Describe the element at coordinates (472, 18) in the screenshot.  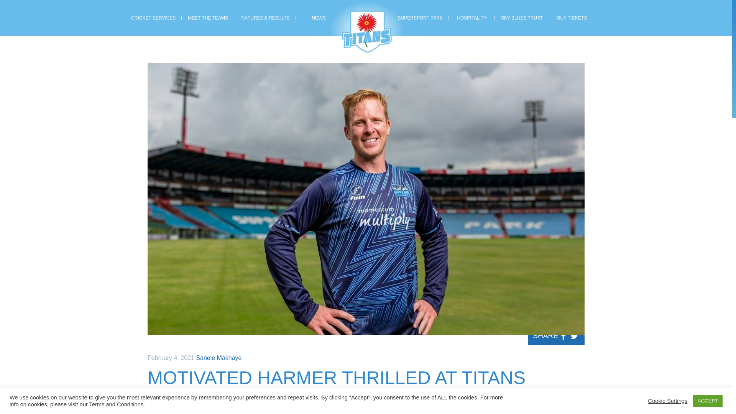
I see `HOSPITALITY` at that location.